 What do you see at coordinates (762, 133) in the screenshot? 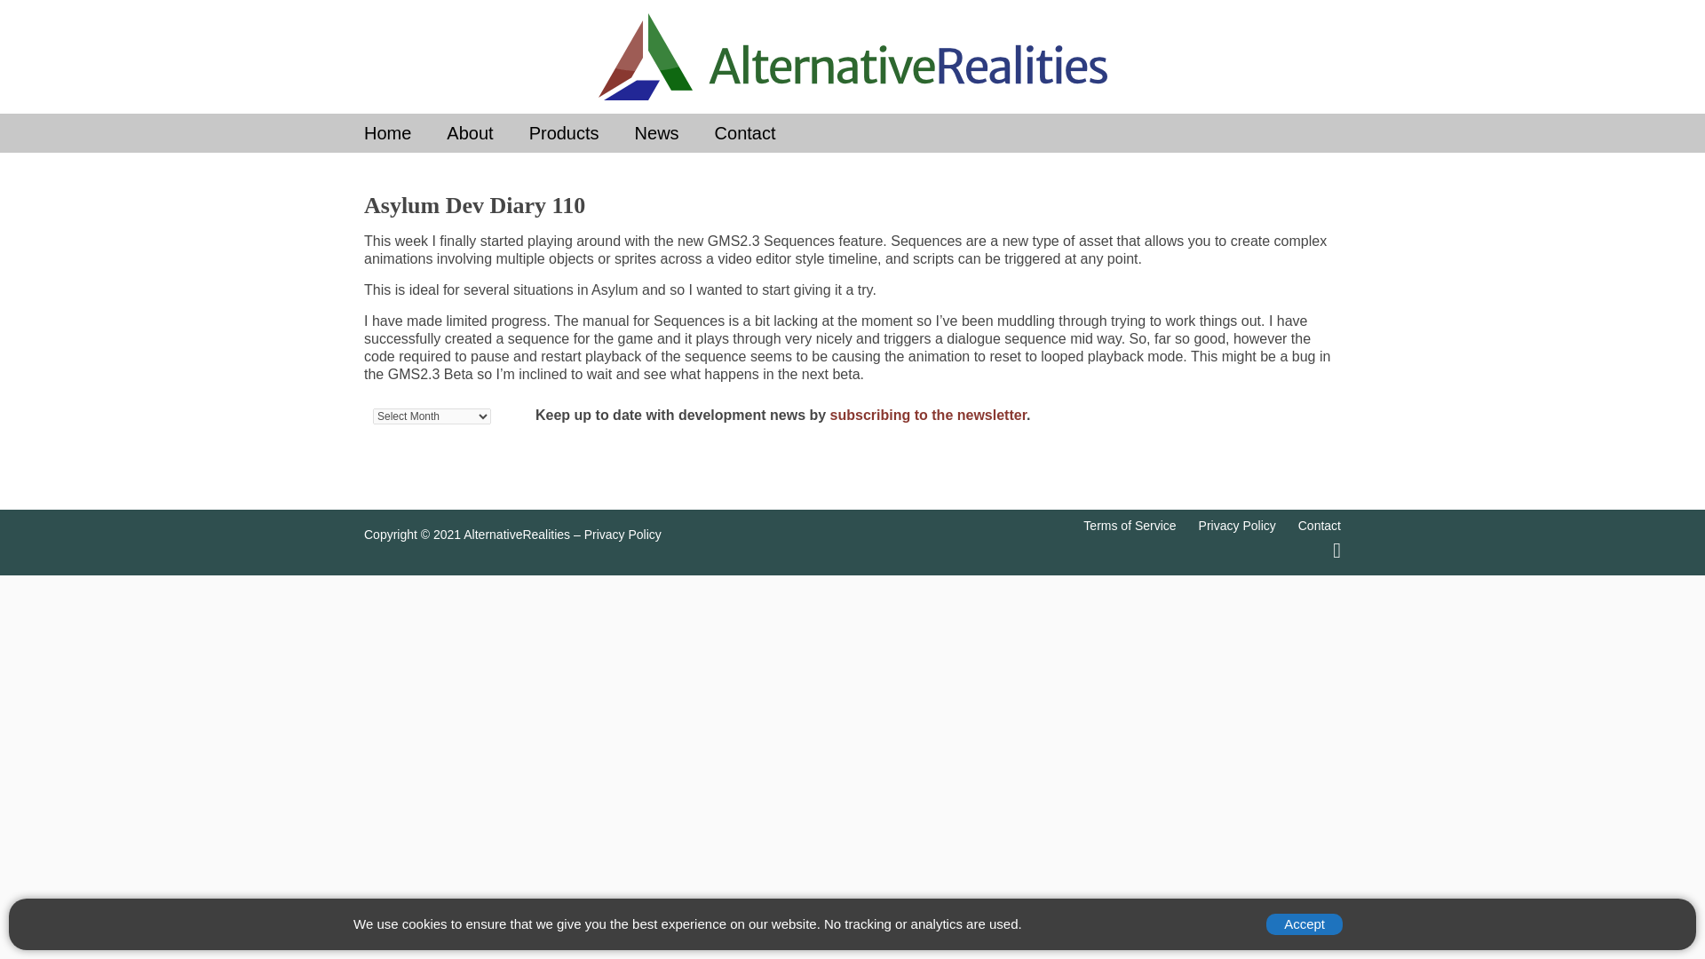
I see `Contact` at bounding box center [762, 133].